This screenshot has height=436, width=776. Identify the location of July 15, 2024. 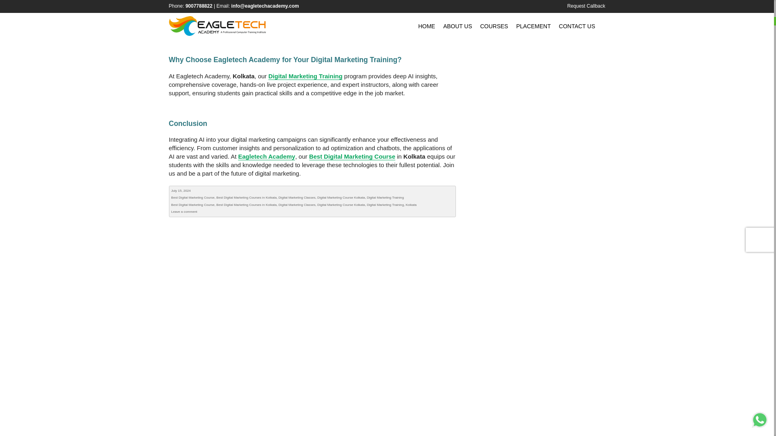
(181, 191).